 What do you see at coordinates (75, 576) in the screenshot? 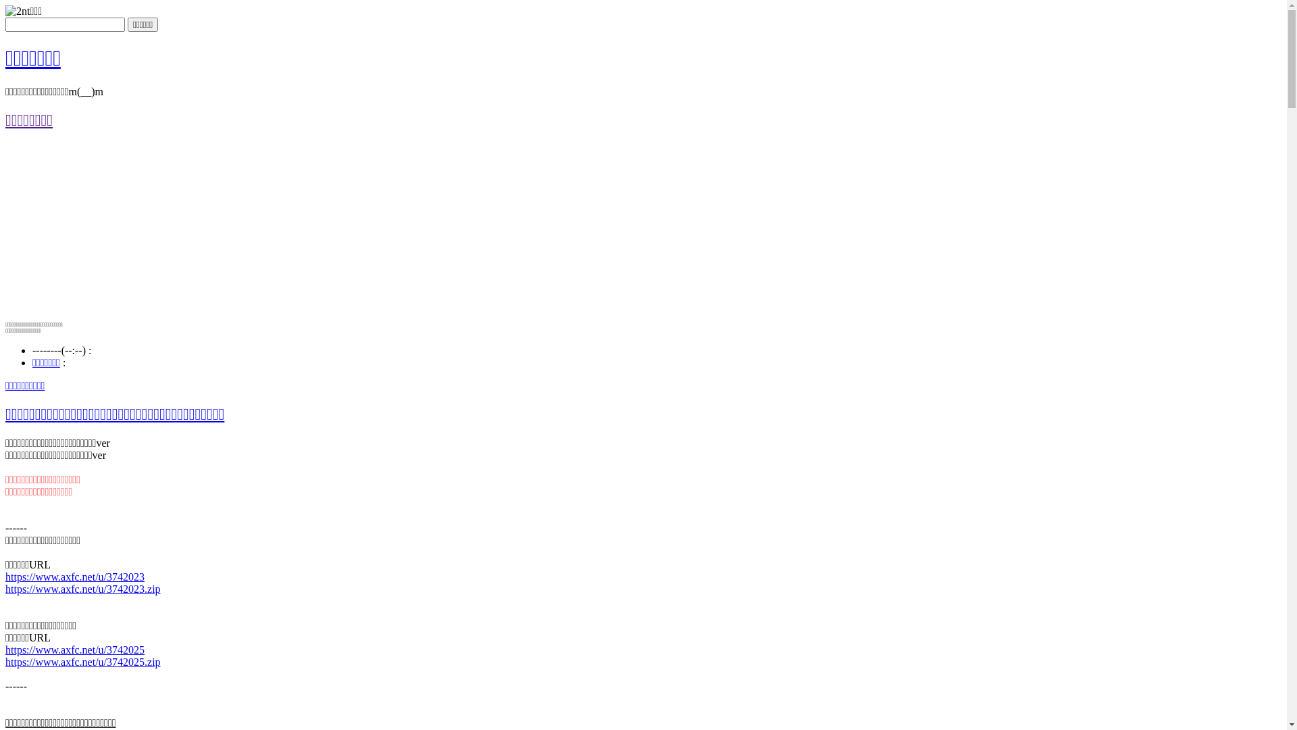
I see `https://www.axfc.net/u/3742023` at bounding box center [75, 576].